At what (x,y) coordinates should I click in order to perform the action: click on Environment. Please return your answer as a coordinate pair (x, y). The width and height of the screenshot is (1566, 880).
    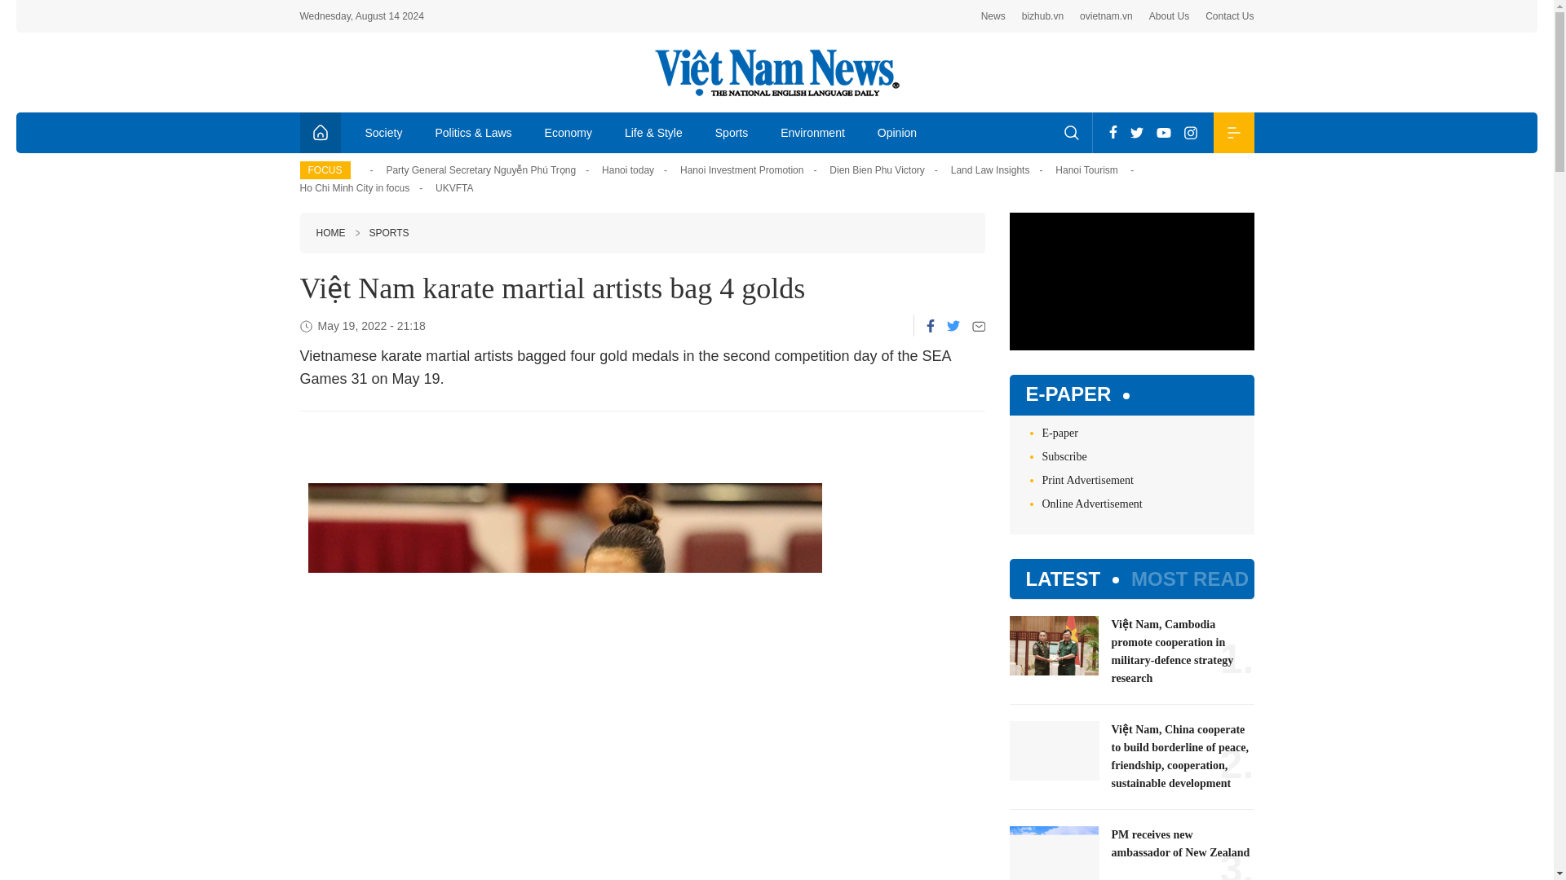
    Looking at the image, I should click on (812, 132).